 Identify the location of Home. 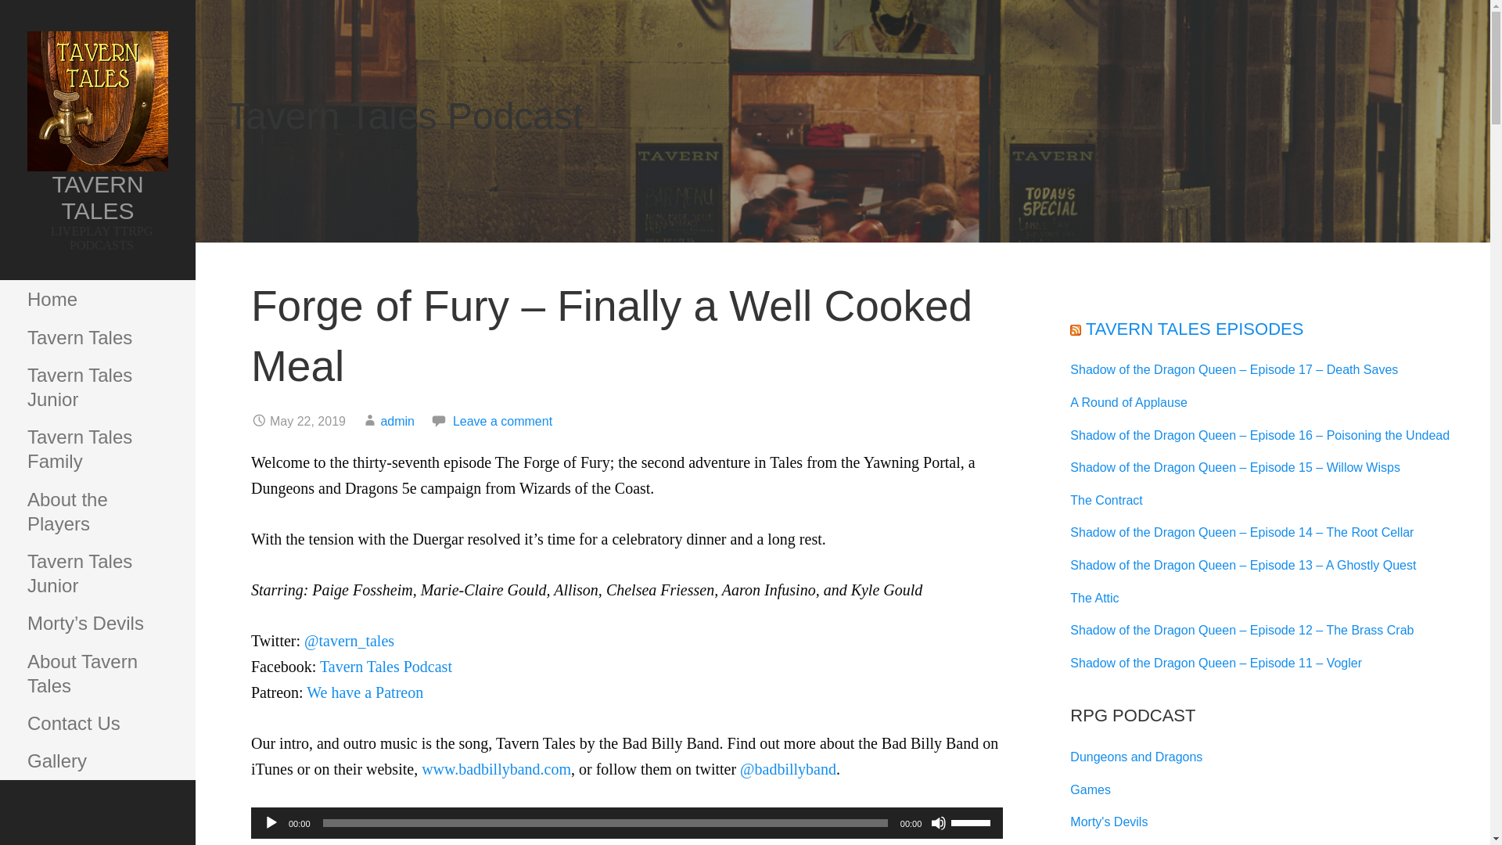
(97, 299).